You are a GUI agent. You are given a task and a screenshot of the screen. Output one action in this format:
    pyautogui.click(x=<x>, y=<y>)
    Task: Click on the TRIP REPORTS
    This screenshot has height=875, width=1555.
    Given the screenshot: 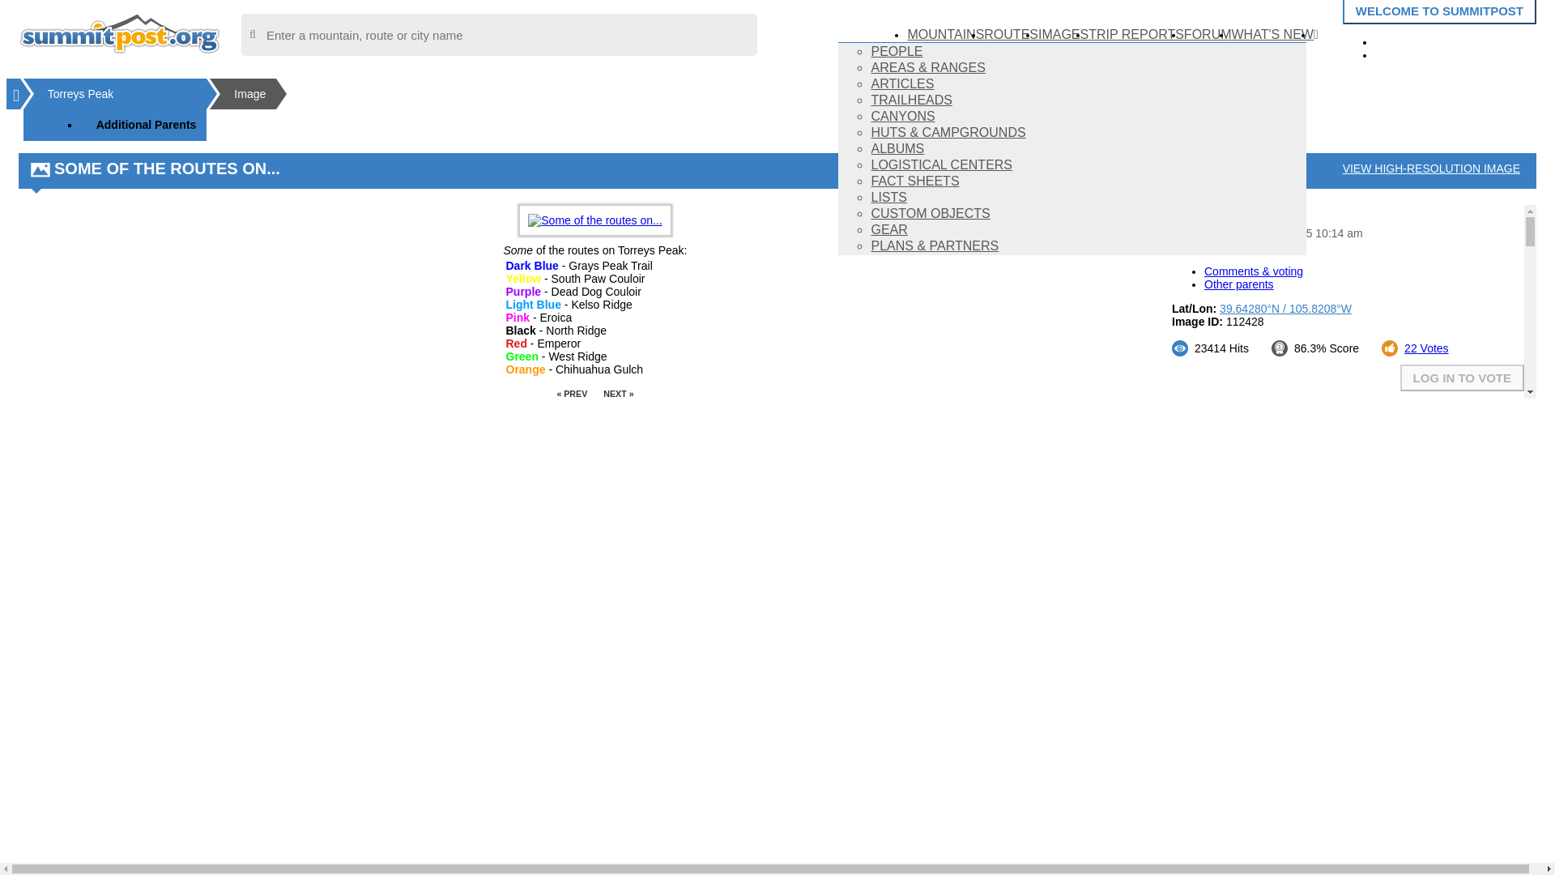 What is the action you would take?
    pyautogui.click(x=1135, y=34)
    